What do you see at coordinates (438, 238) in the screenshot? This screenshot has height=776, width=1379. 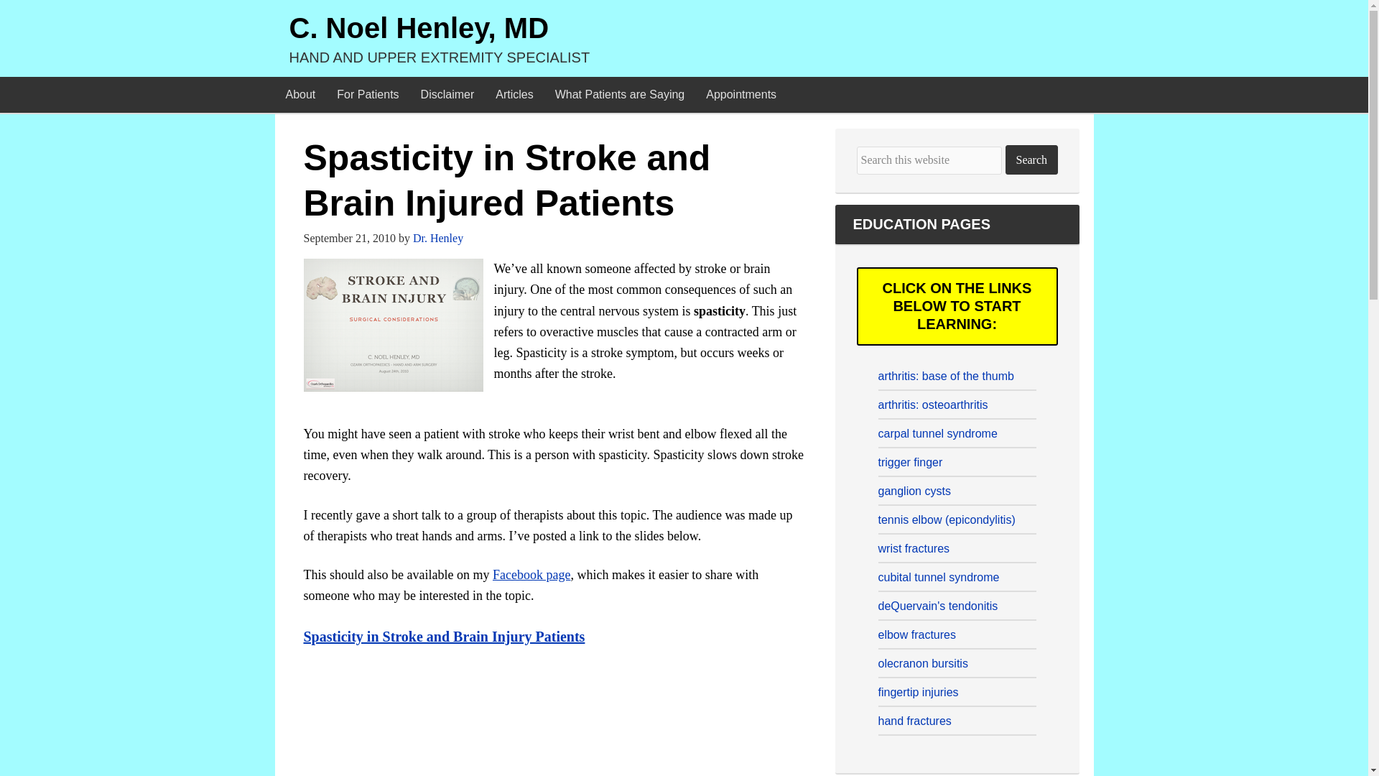 I see `Dr. Henley` at bounding box center [438, 238].